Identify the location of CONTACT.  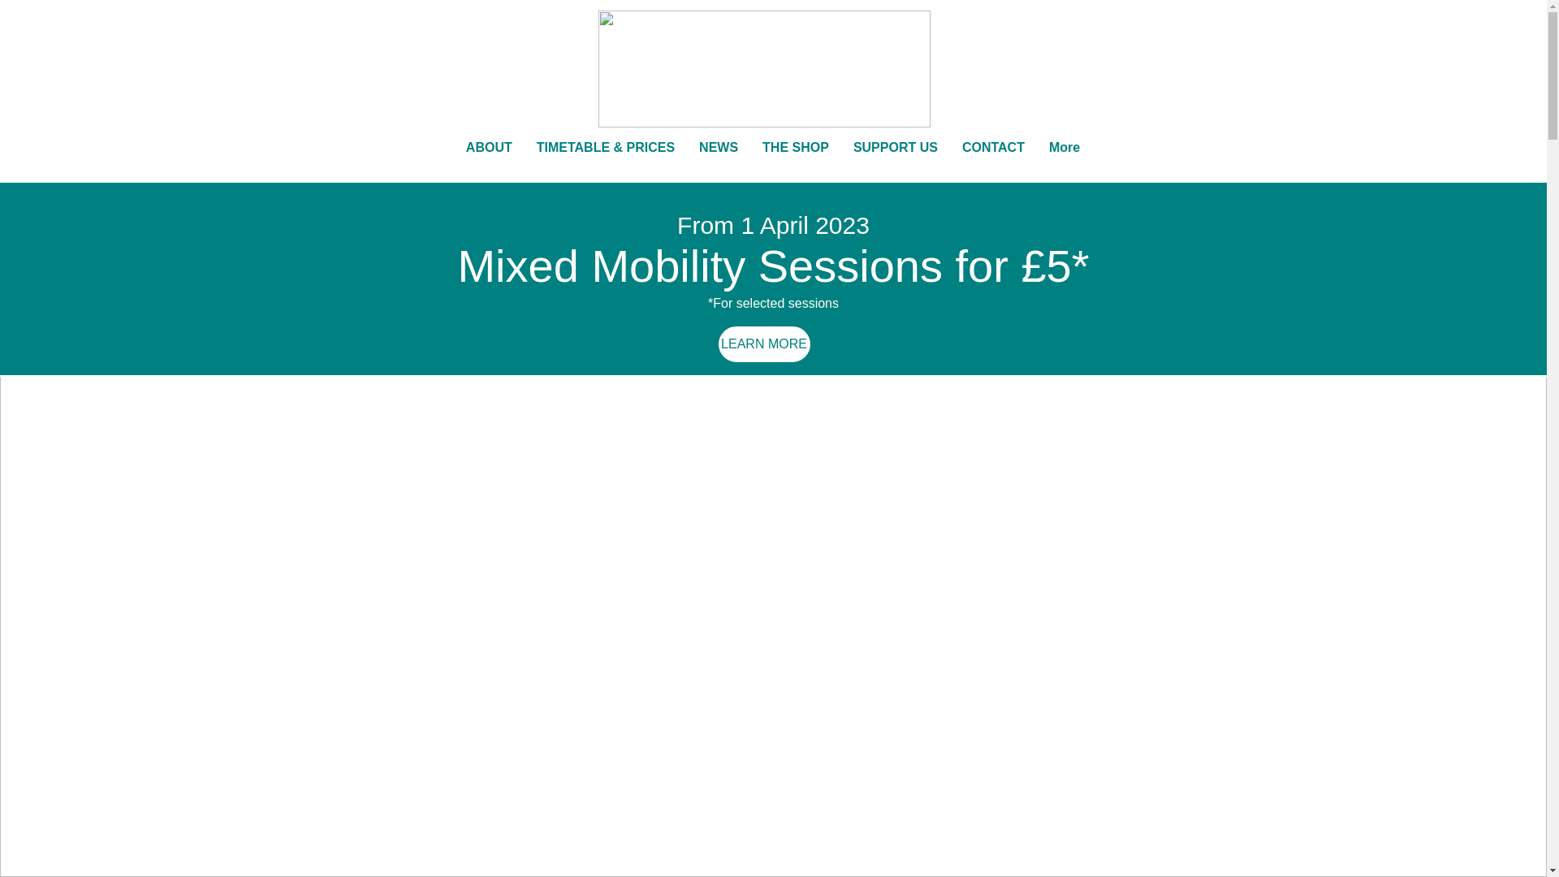
(992, 160).